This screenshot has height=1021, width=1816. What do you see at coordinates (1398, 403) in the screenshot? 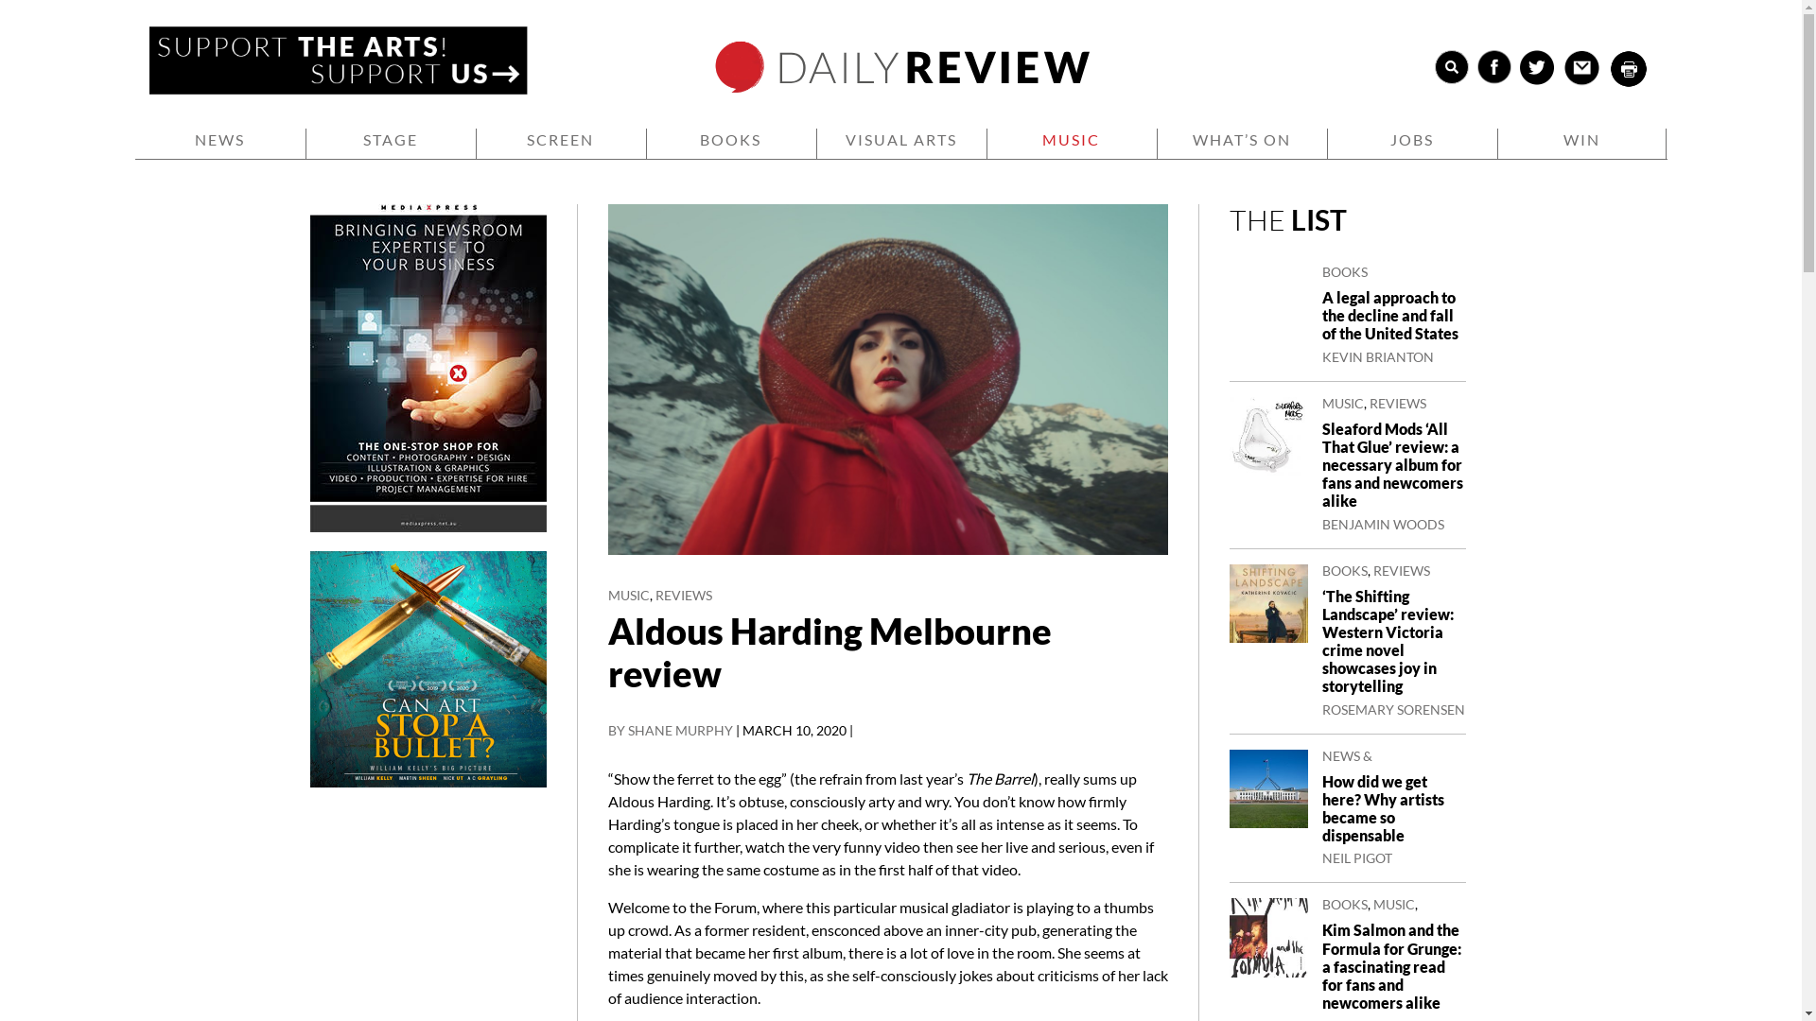
I see `REVIEWS` at bounding box center [1398, 403].